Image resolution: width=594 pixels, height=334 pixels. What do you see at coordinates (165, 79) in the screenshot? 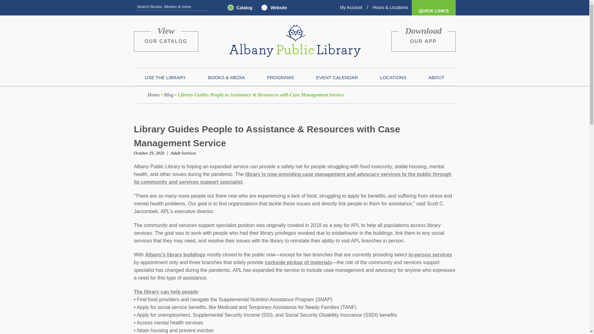
I see `USE THE LIBRARY` at bounding box center [165, 79].